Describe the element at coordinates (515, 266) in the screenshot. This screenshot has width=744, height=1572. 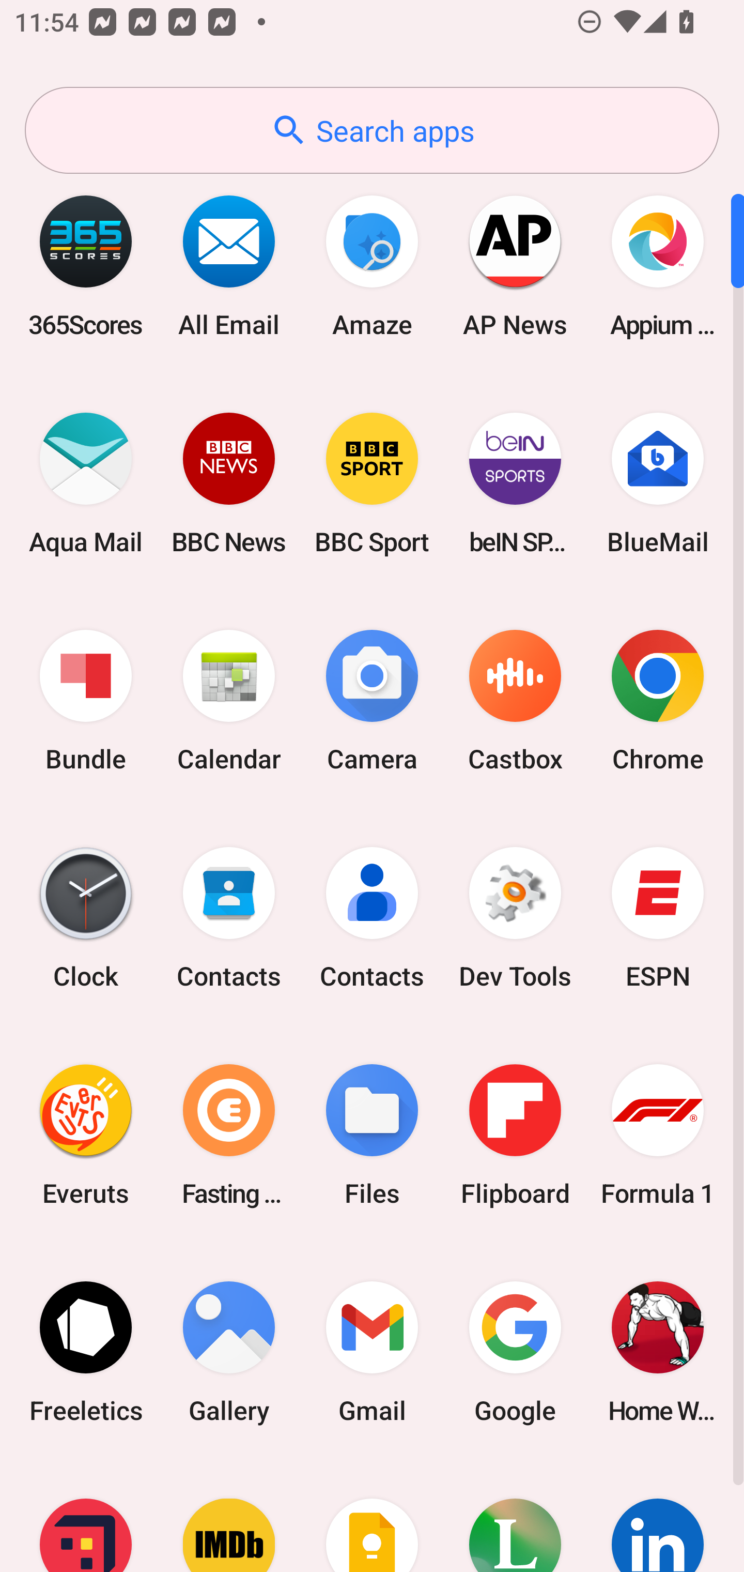
I see `AP News` at that location.